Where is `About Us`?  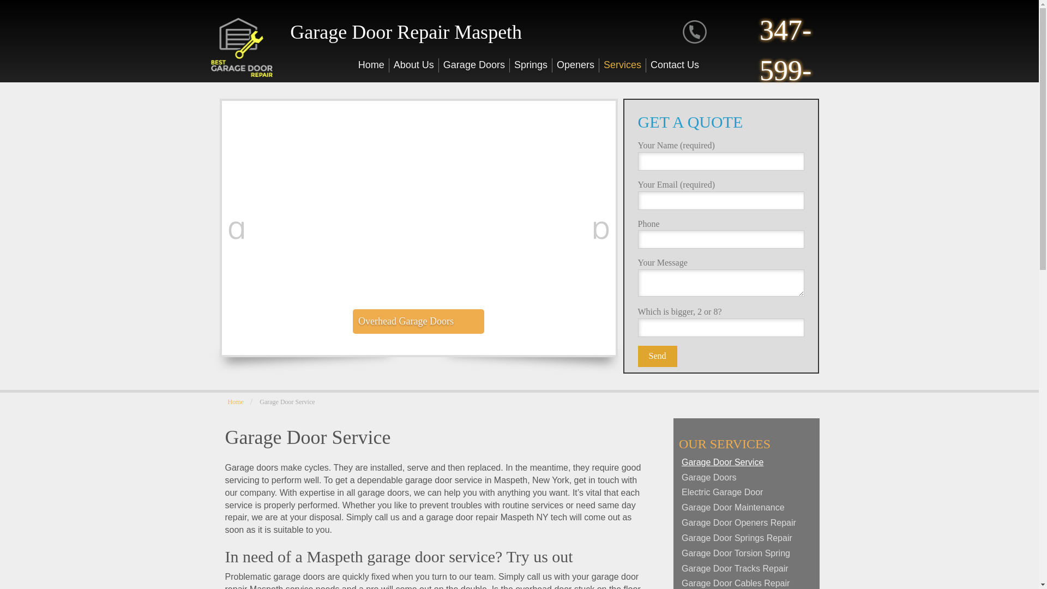 About Us is located at coordinates (414, 65).